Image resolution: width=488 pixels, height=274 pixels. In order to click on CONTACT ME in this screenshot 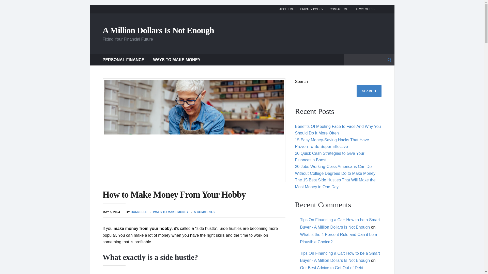, I will do `click(339, 9)`.